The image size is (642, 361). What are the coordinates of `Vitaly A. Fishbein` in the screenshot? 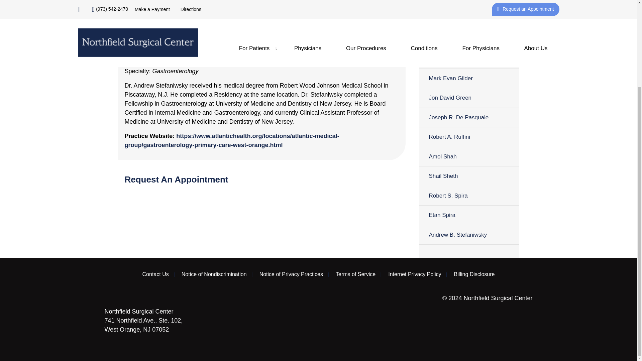 It's located at (468, 58).